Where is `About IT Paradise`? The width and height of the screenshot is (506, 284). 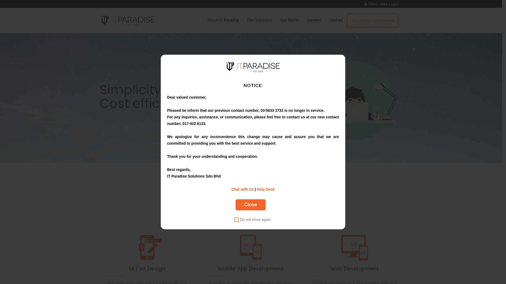 About IT Paradise is located at coordinates (223, 20).